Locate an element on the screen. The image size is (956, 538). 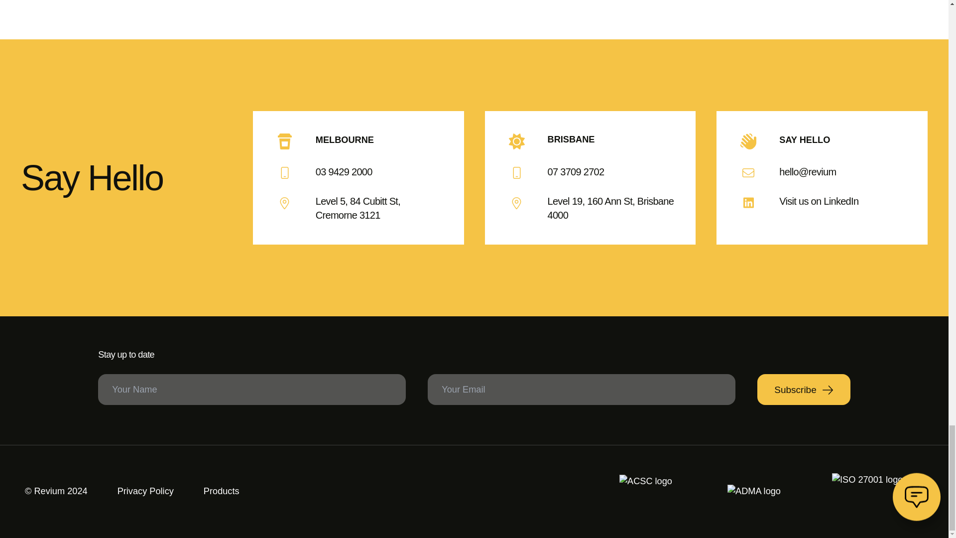
Visit us on LinkedIn is located at coordinates (822, 202).